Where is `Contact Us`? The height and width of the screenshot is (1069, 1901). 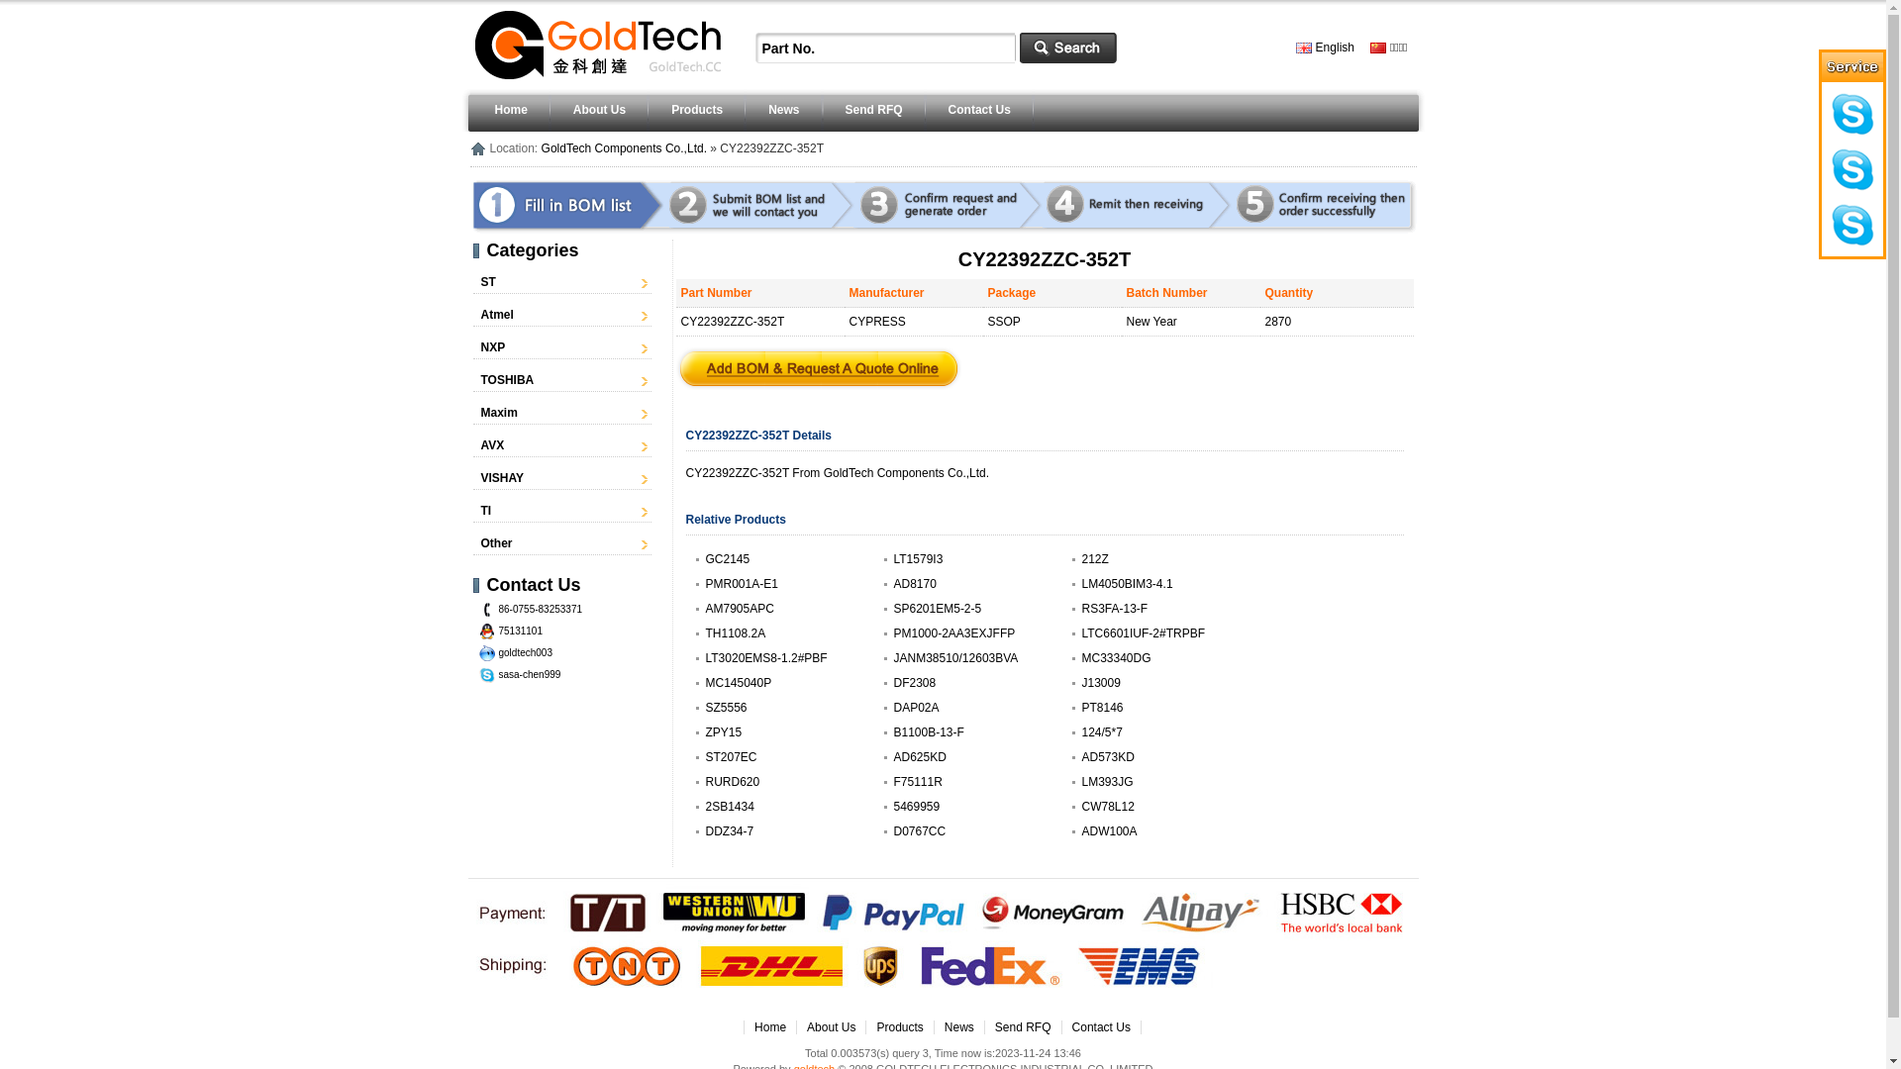
Contact Us is located at coordinates (1101, 1027).